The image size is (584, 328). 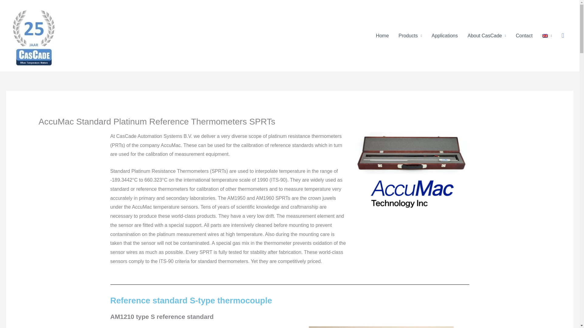 What do you see at coordinates (445, 36) in the screenshot?
I see `Applications` at bounding box center [445, 36].